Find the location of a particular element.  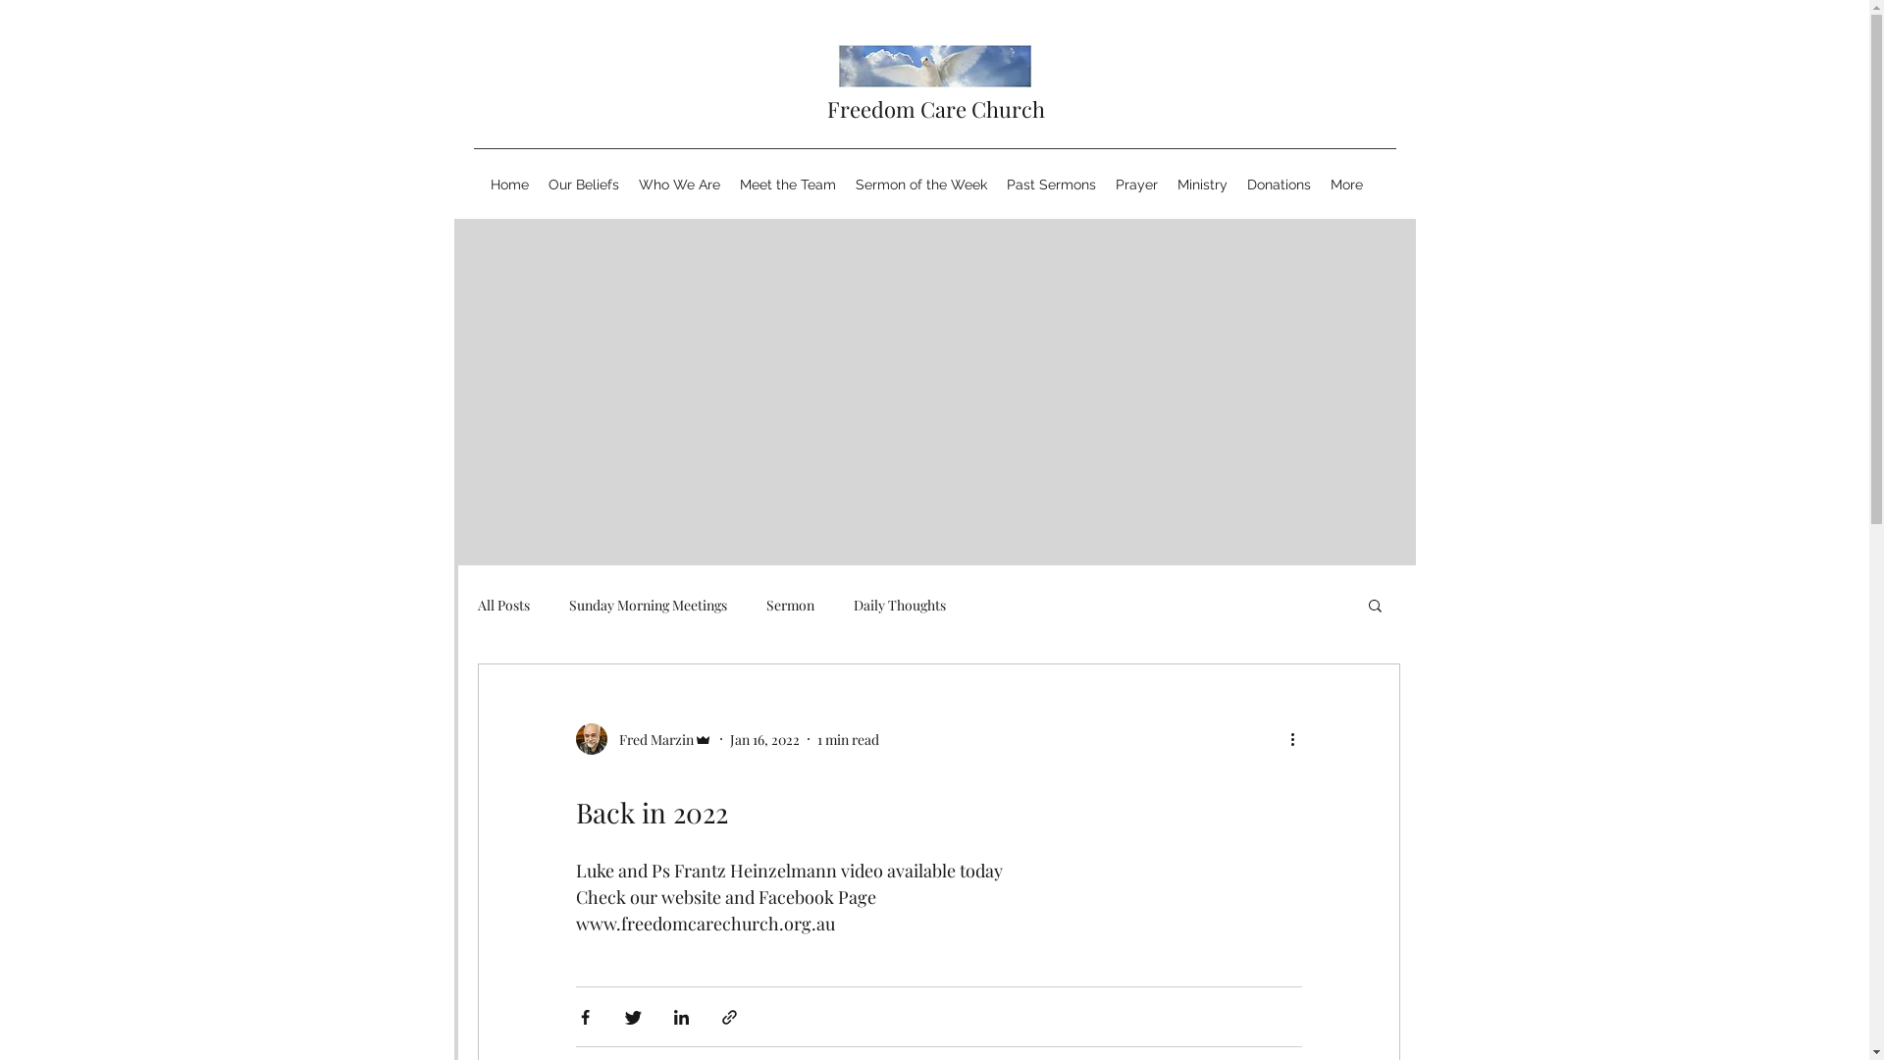

Donations is located at coordinates (1280, 185).